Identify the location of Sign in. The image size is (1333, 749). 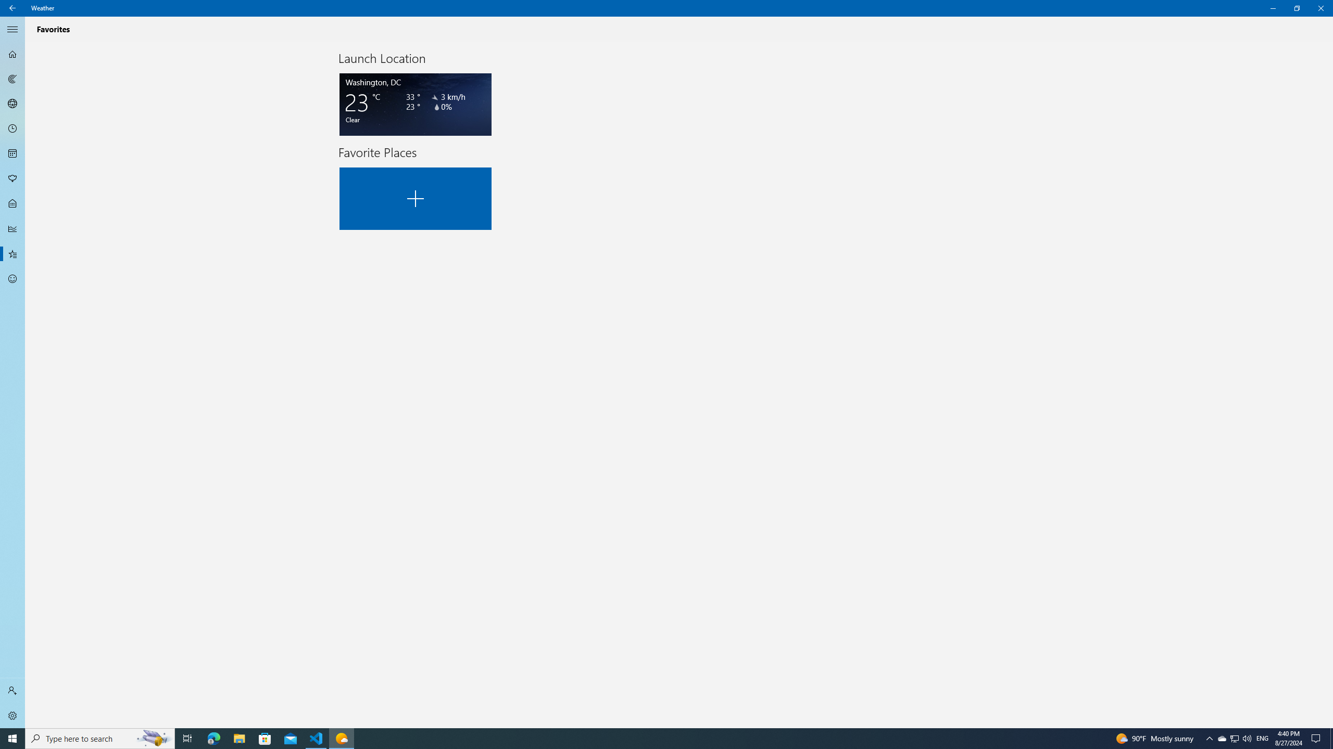
(12, 691).